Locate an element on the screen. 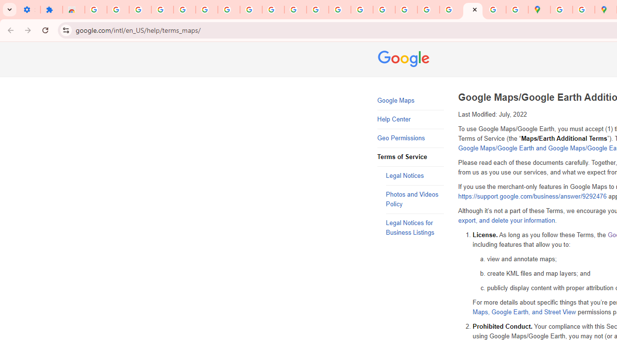 The image size is (617, 347). YouTube is located at coordinates (295, 10).